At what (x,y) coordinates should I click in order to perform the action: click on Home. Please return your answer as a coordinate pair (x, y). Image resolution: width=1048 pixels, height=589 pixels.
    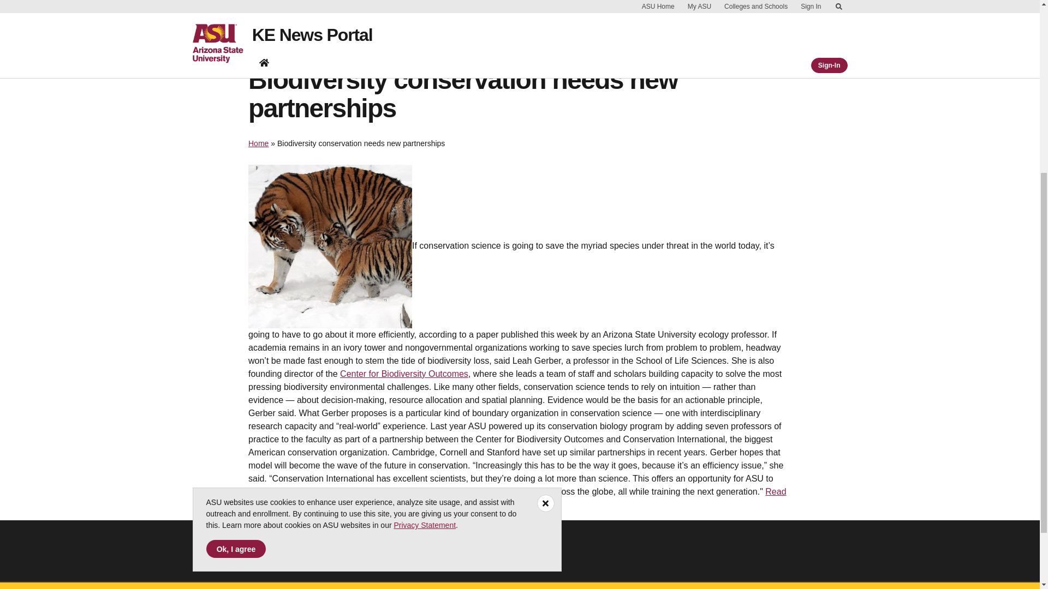
    Looking at the image, I should click on (258, 143).